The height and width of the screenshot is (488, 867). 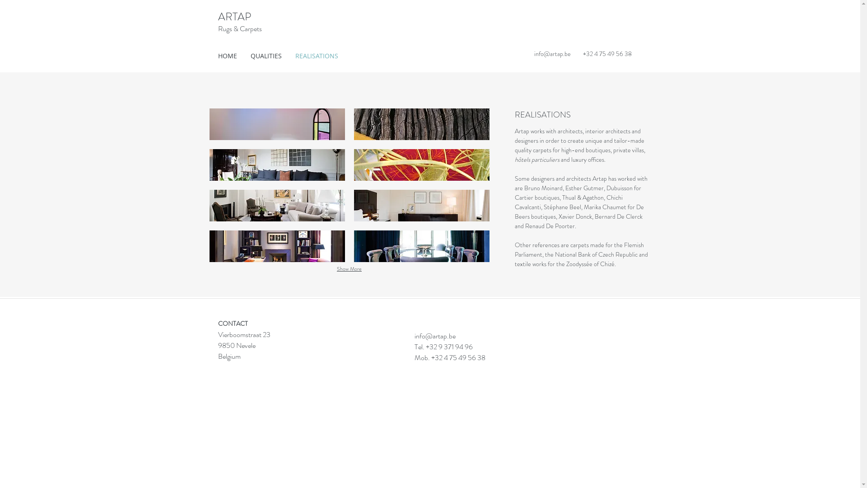 What do you see at coordinates (228, 56) in the screenshot?
I see `HOME` at bounding box center [228, 56].